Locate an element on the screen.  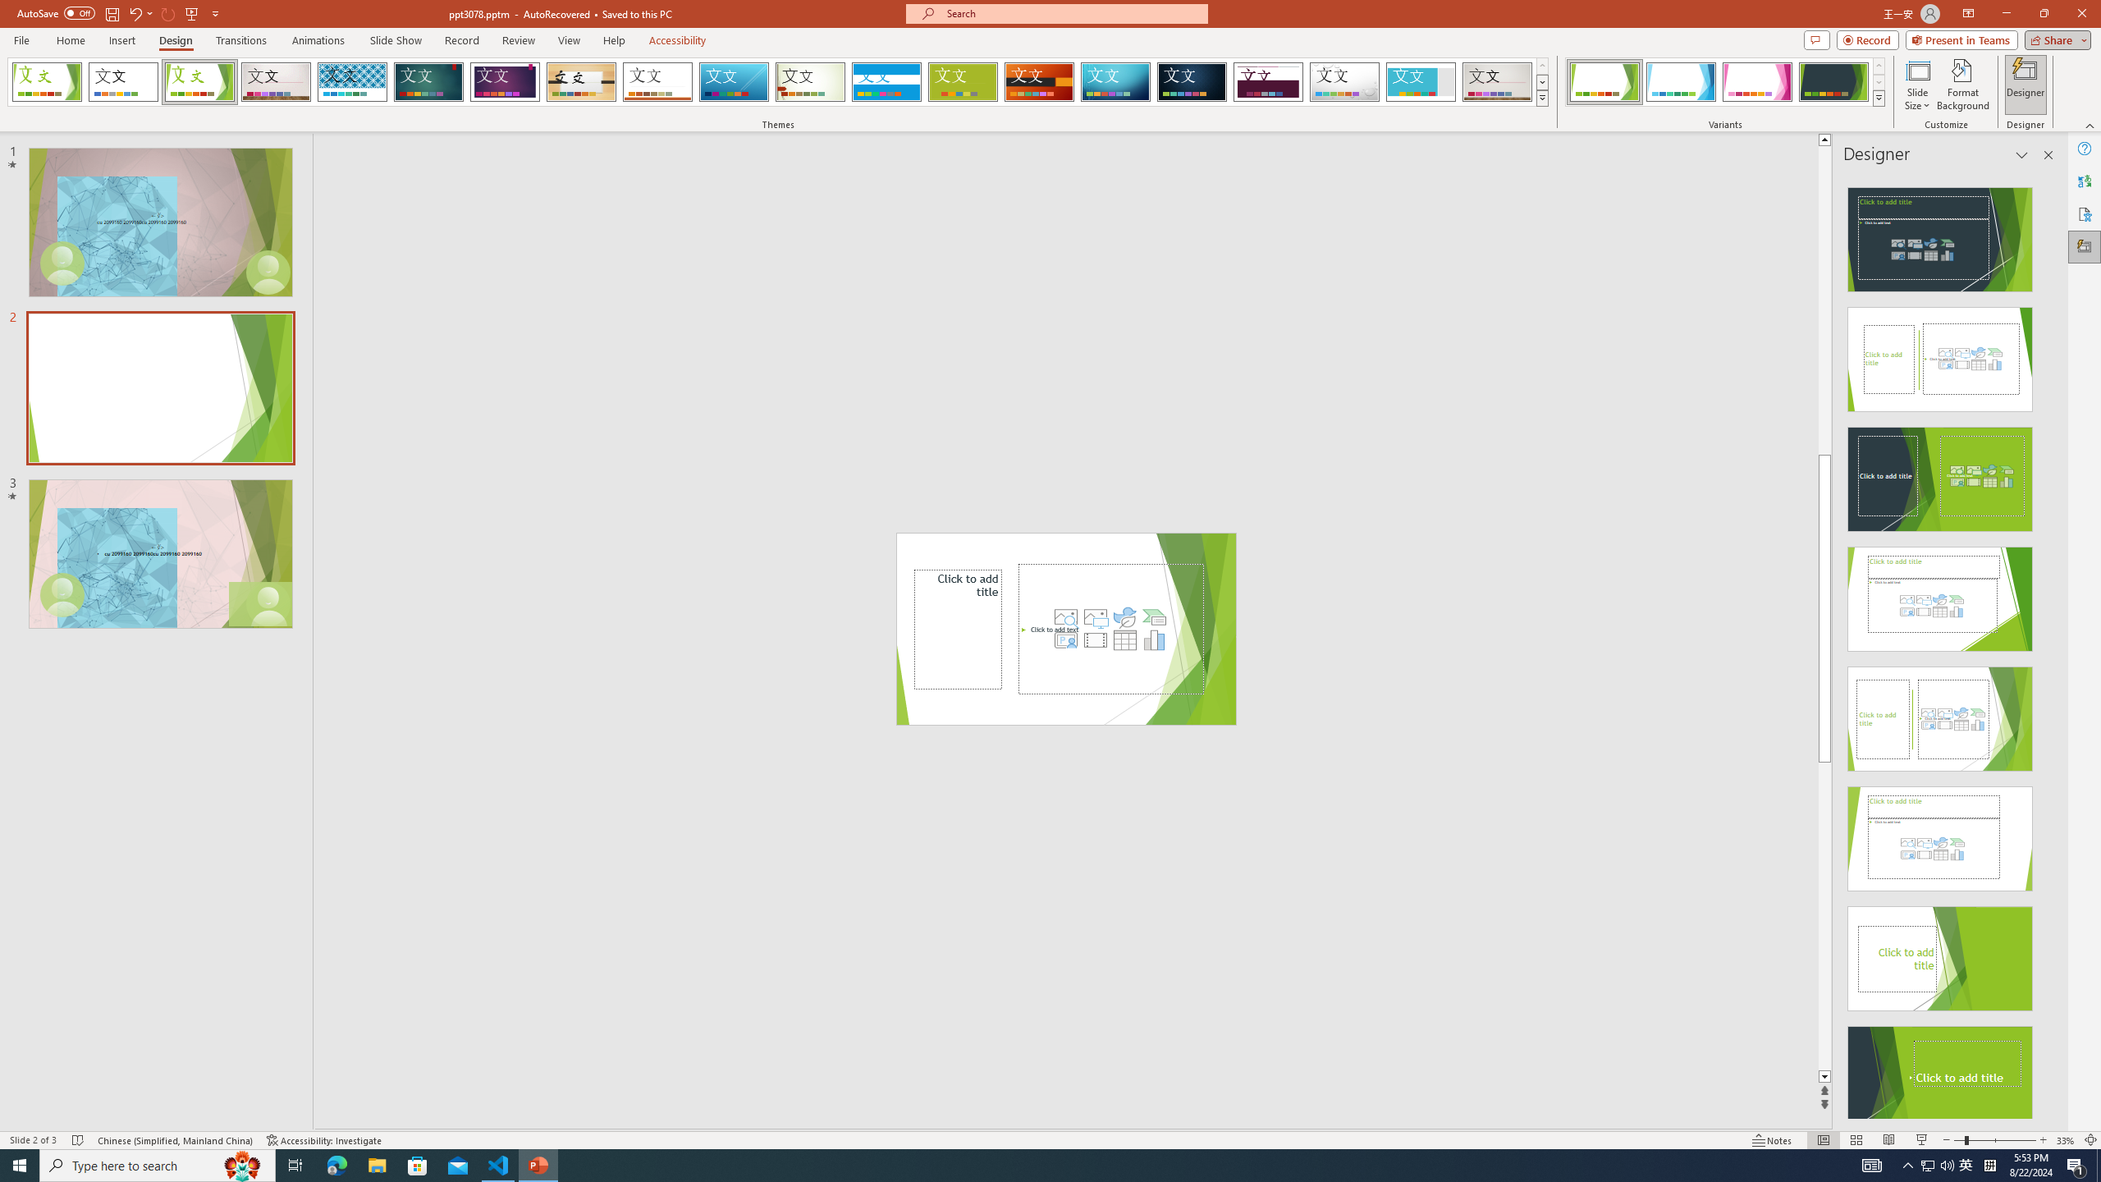
Frame is located at coordinates (1421, 82).